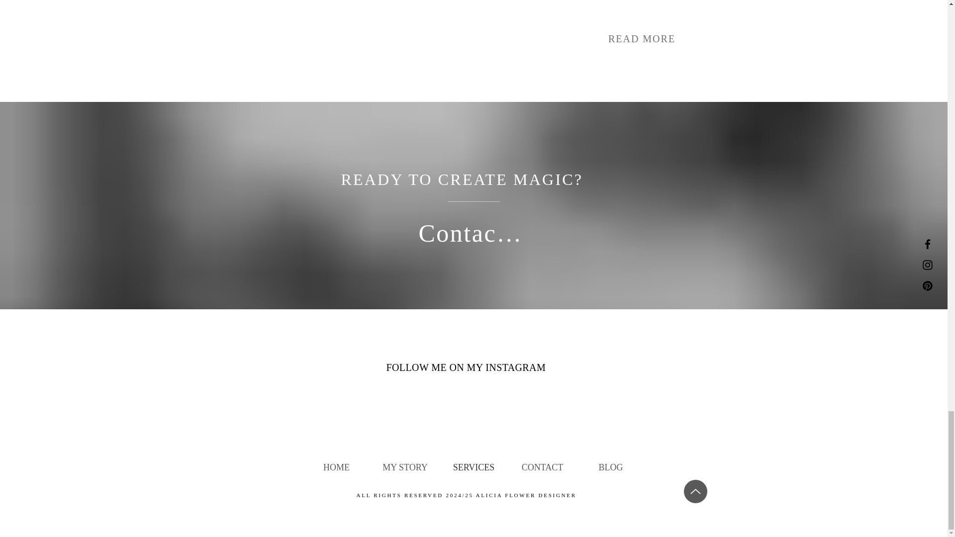 The image size is (955, 537). Describe the element at coordinates (337, 467) in the screenshot. I see `HOME` at that location.